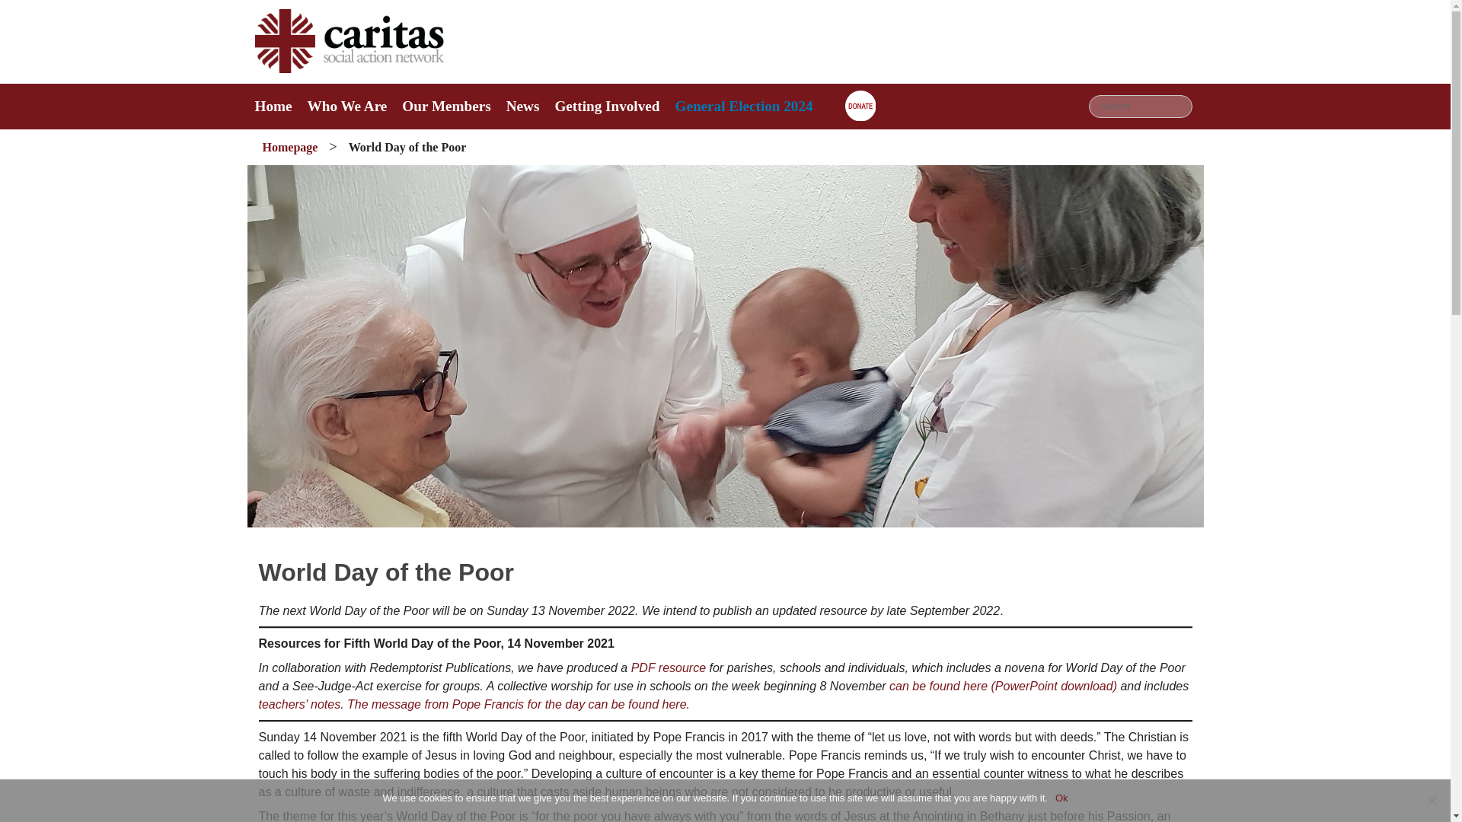 This screenshot has height=822, width=1462. I want to click on Our Members, so click(446, 107).